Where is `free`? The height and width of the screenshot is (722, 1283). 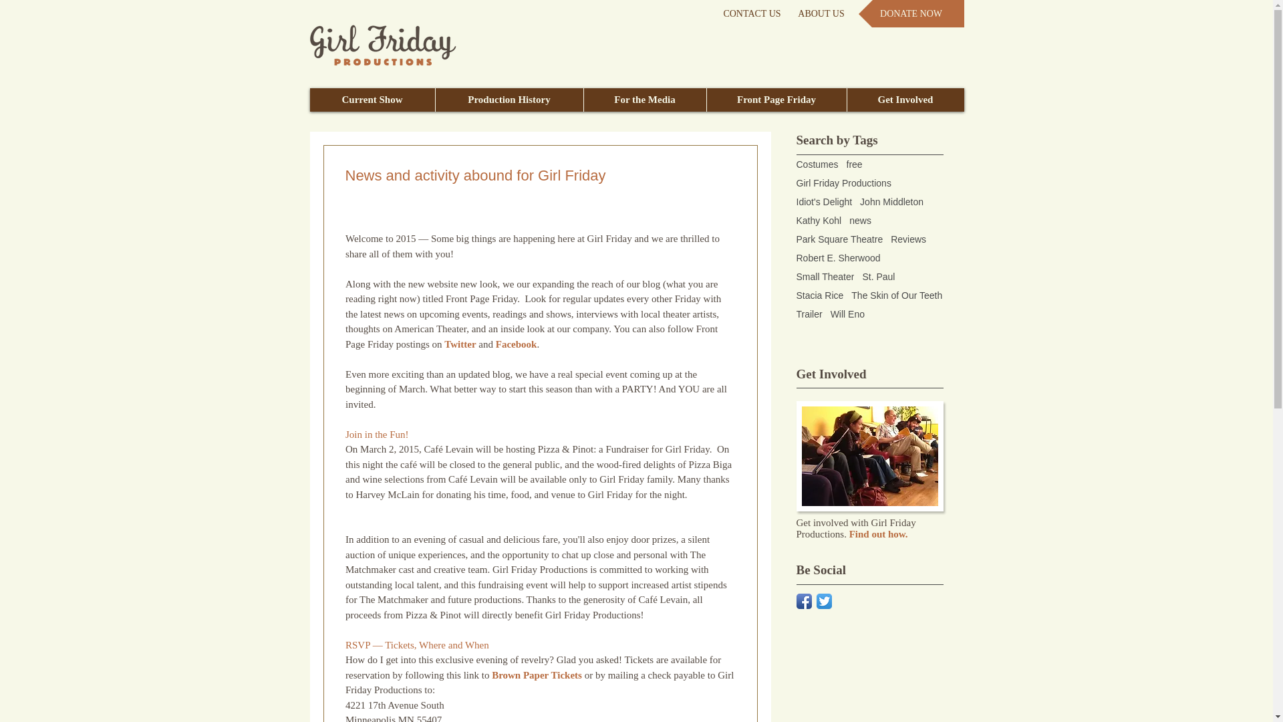
free is located at coordinates (854, 164).